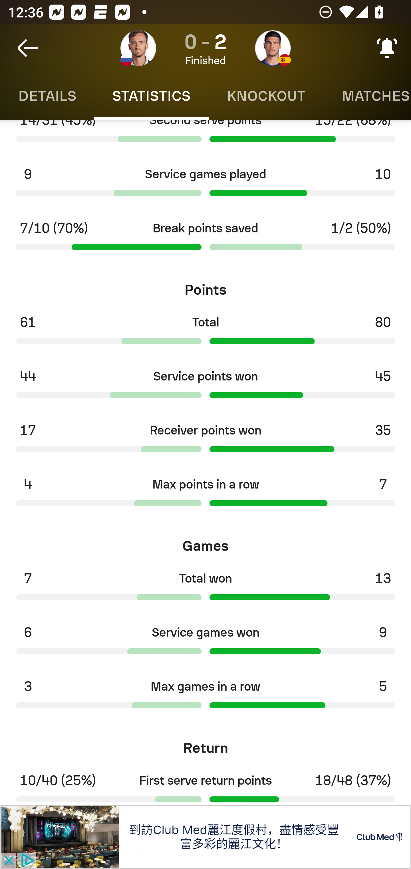 This screenshot has height=869, width=411. I want to click on 61 Total 80 432.0 567.0, so click(205, 333).